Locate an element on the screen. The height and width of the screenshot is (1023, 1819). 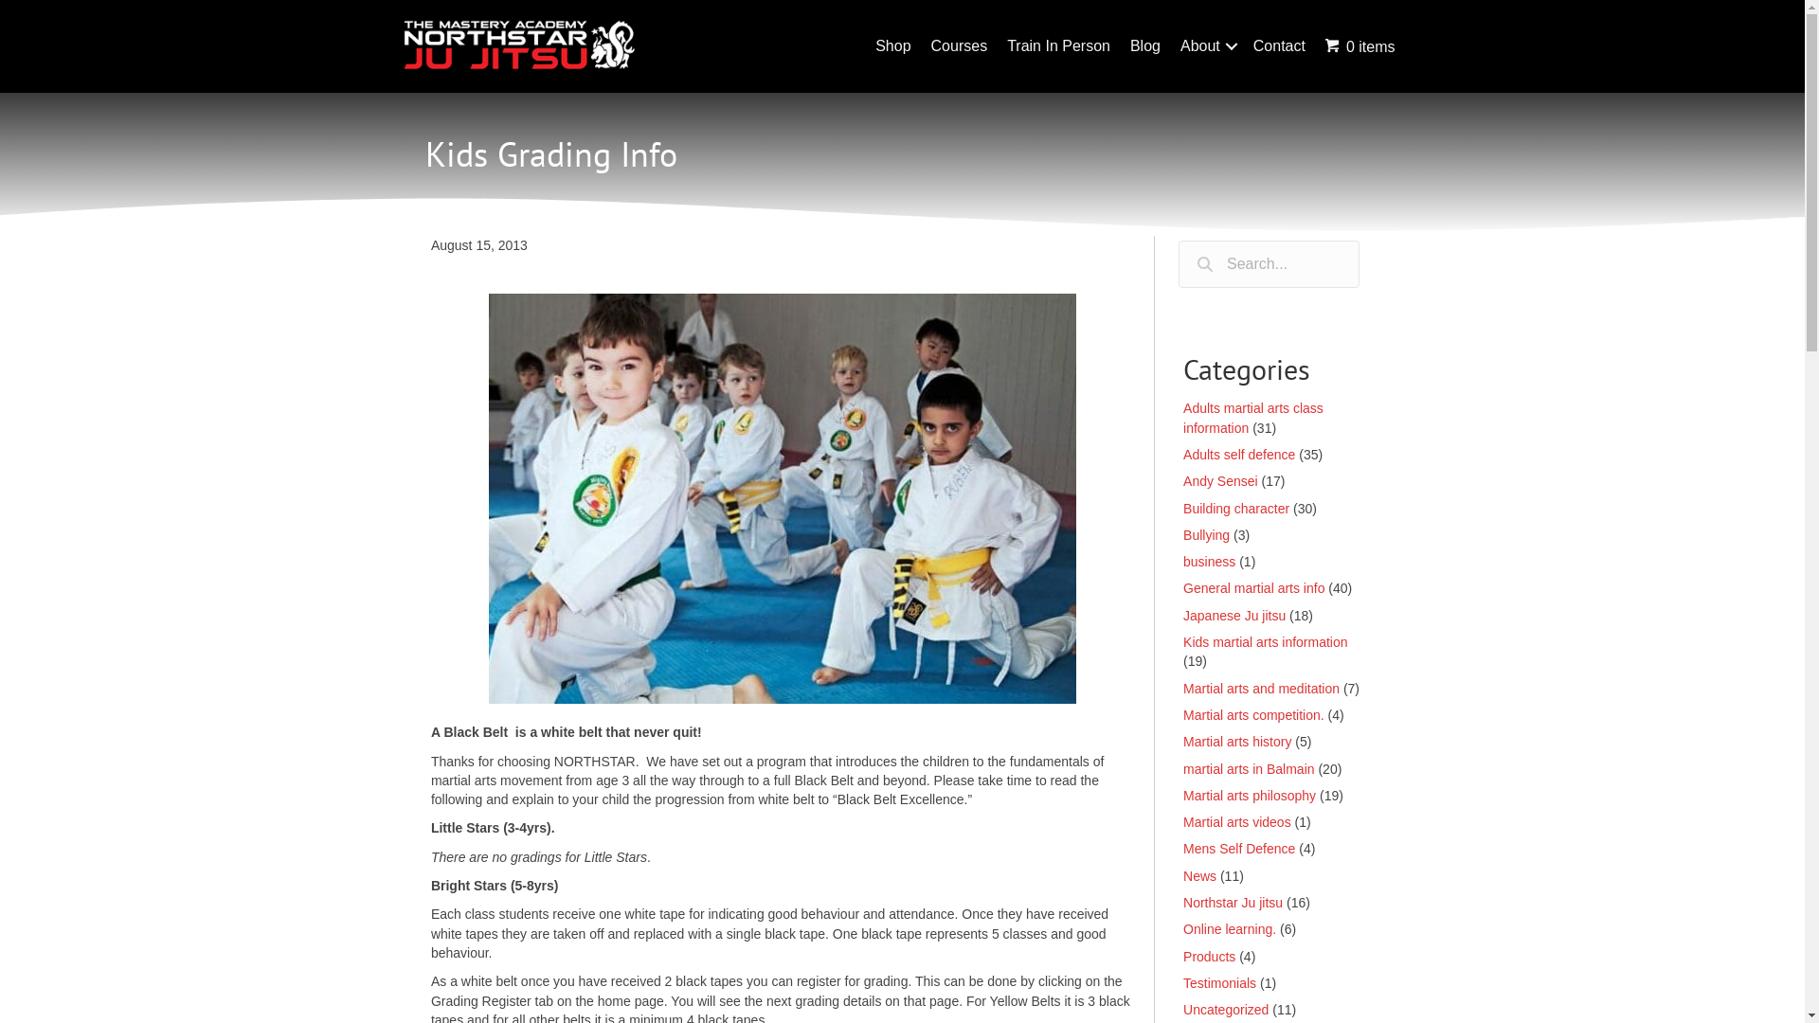
Martial arts competition. is located at coordinates (1254, 715).